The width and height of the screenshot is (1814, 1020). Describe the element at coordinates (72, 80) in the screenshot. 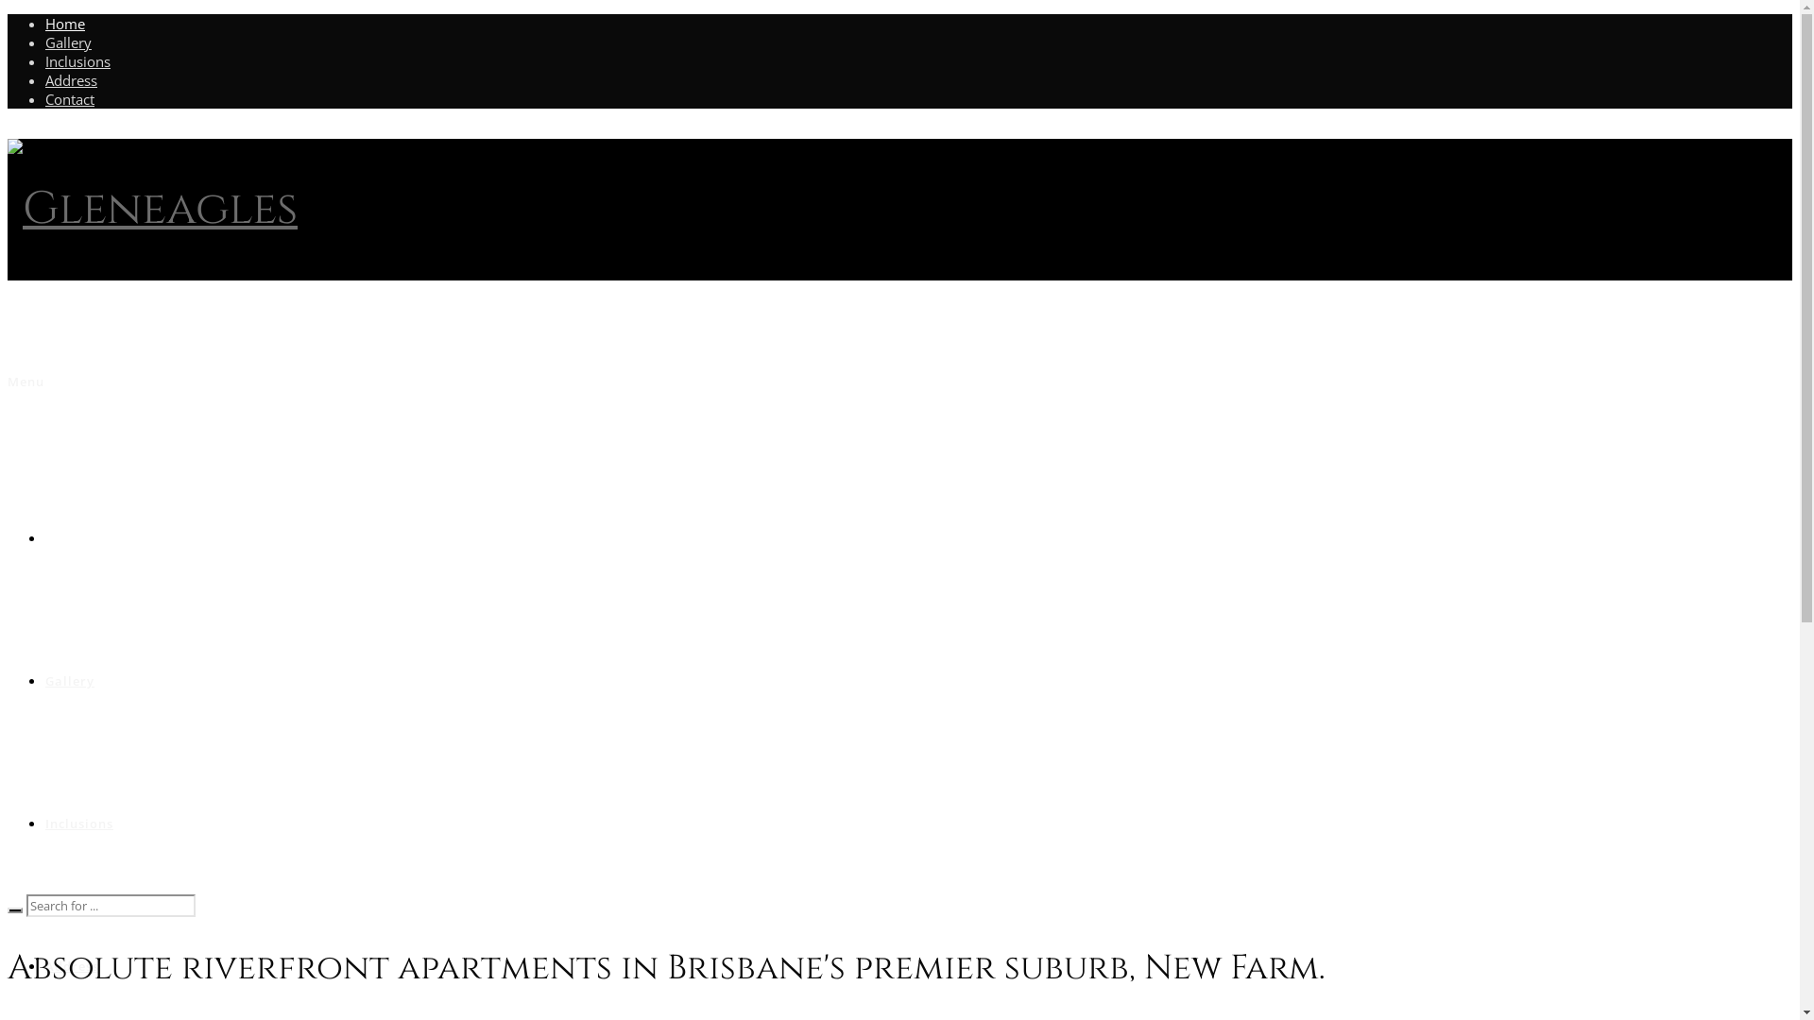

I see `Address` at that location.